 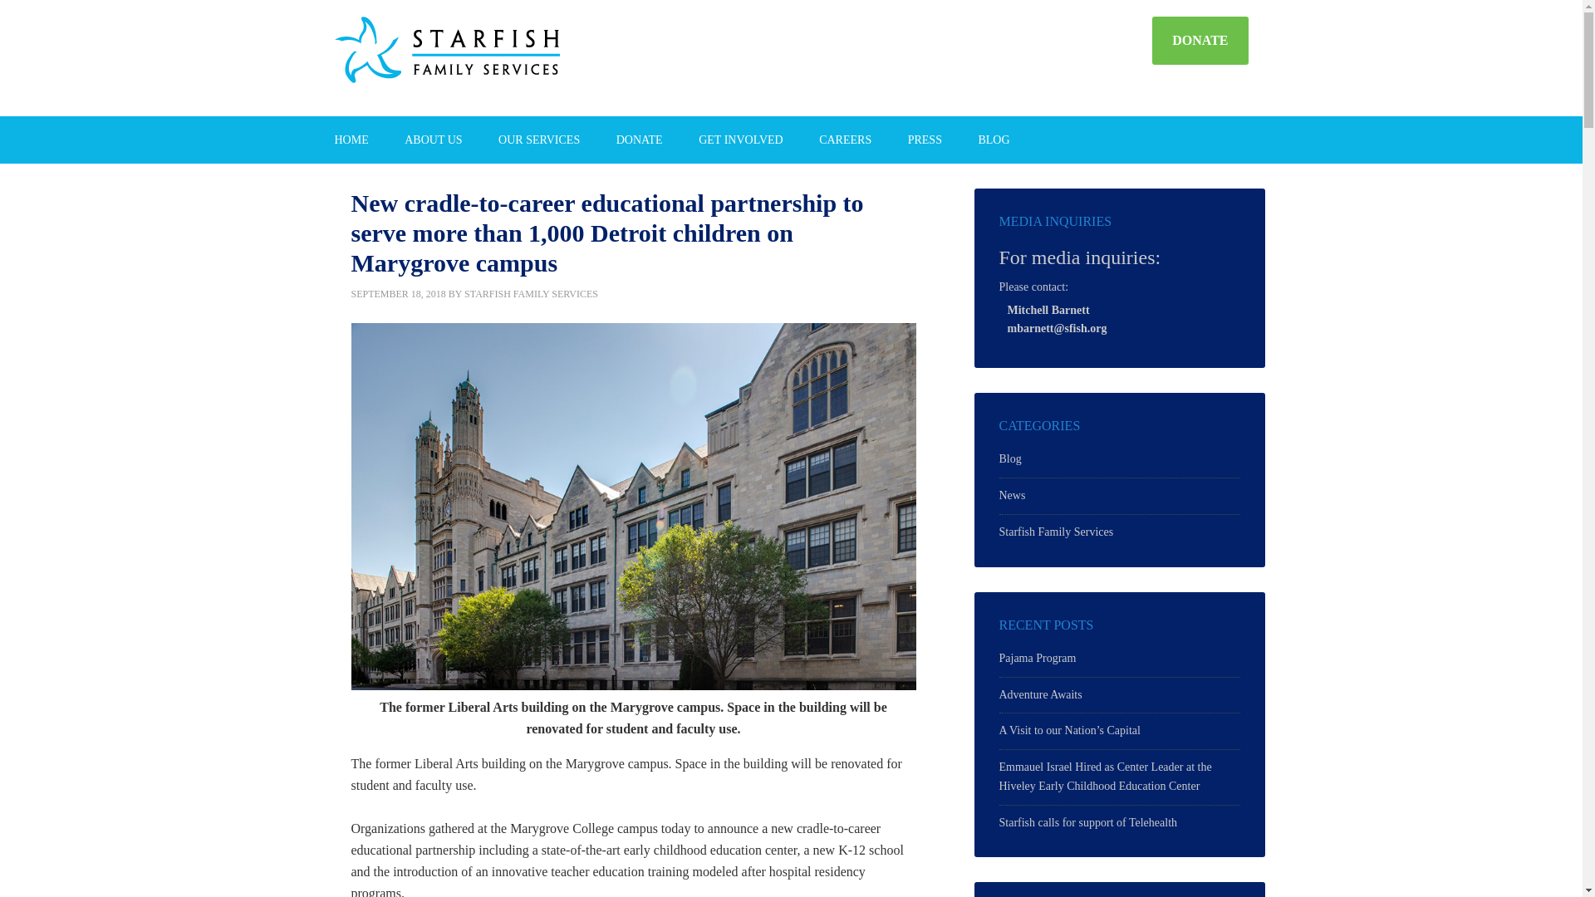 I want to click on BLOG, so click(x=994, y=140).